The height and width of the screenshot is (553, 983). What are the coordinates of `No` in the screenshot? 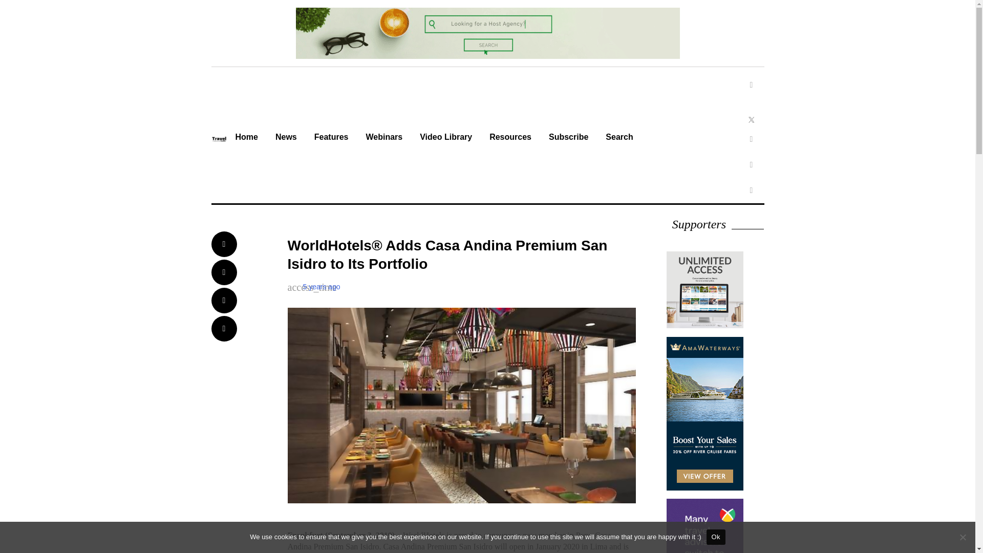 It's located at (963, 537).